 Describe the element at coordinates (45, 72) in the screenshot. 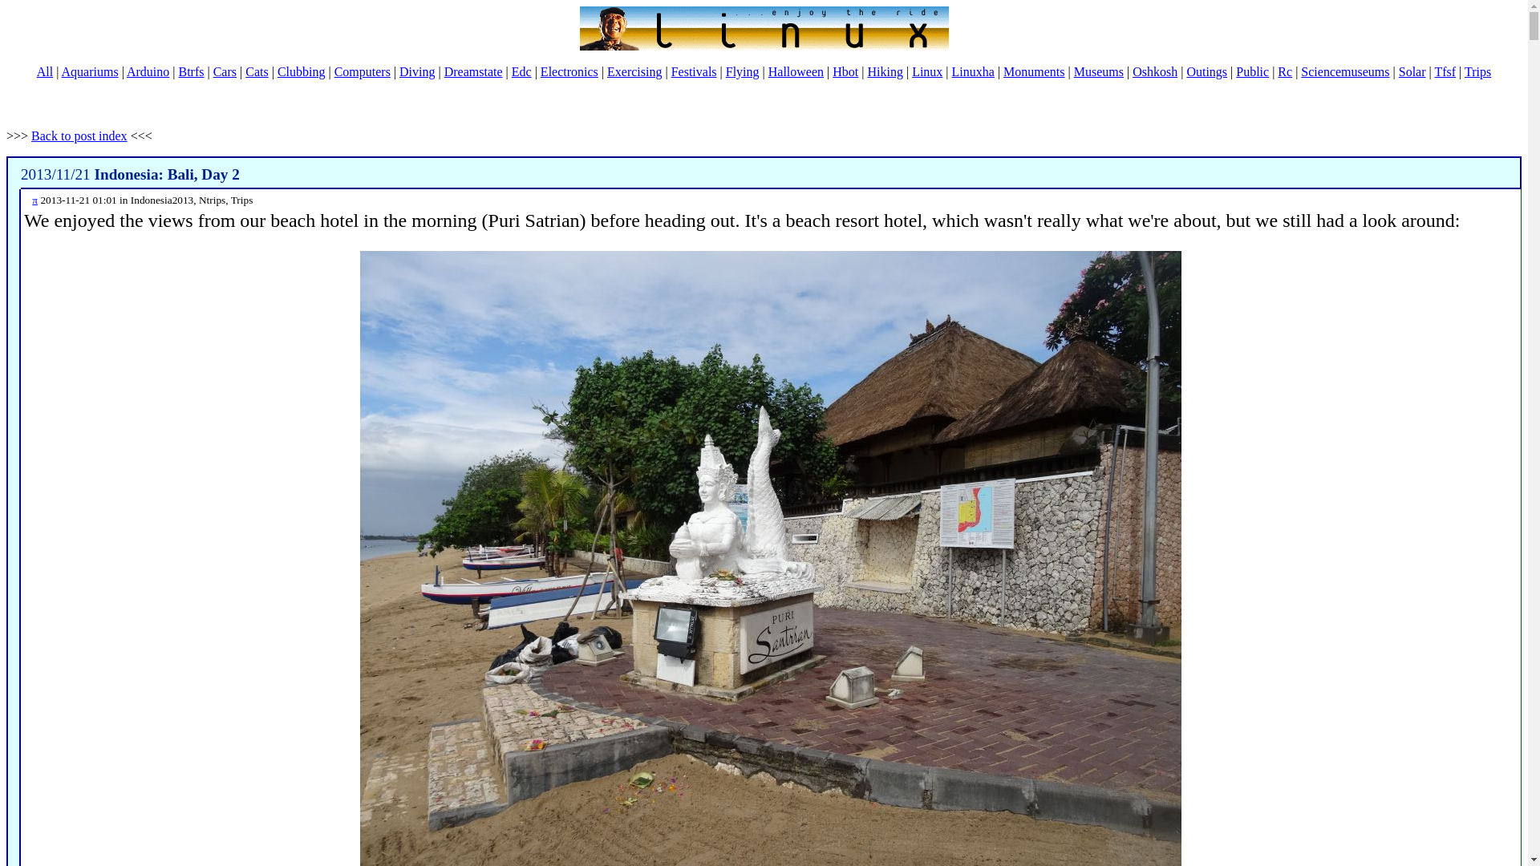

I see `All` at that location.